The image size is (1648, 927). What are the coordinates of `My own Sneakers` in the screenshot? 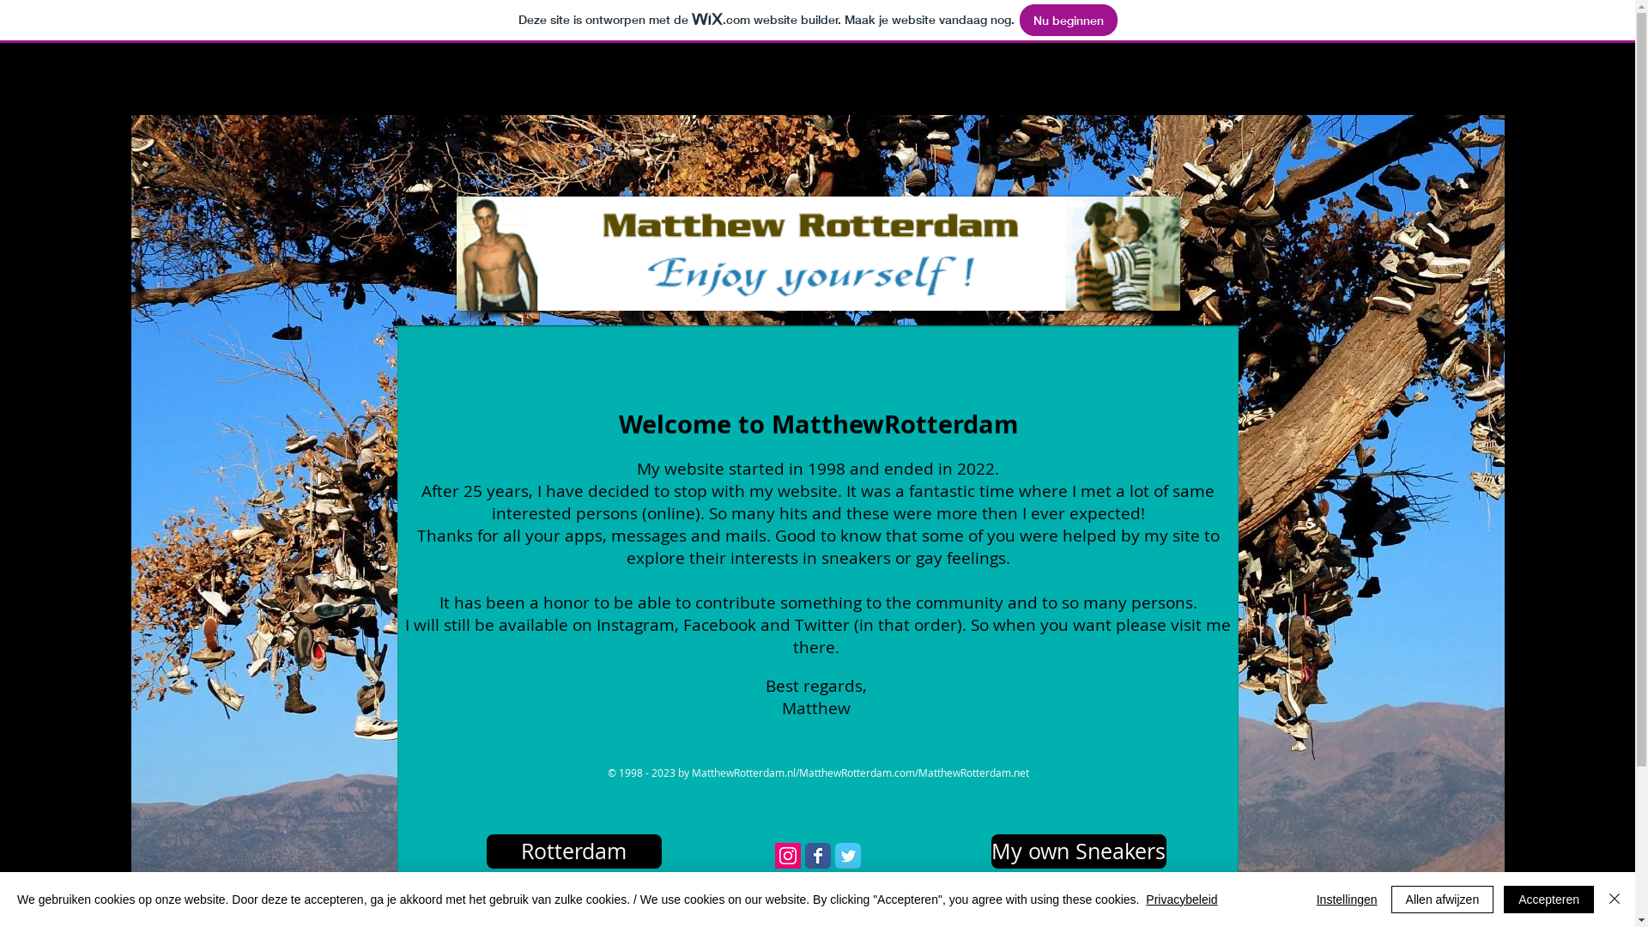 It's located at (1078, 851).